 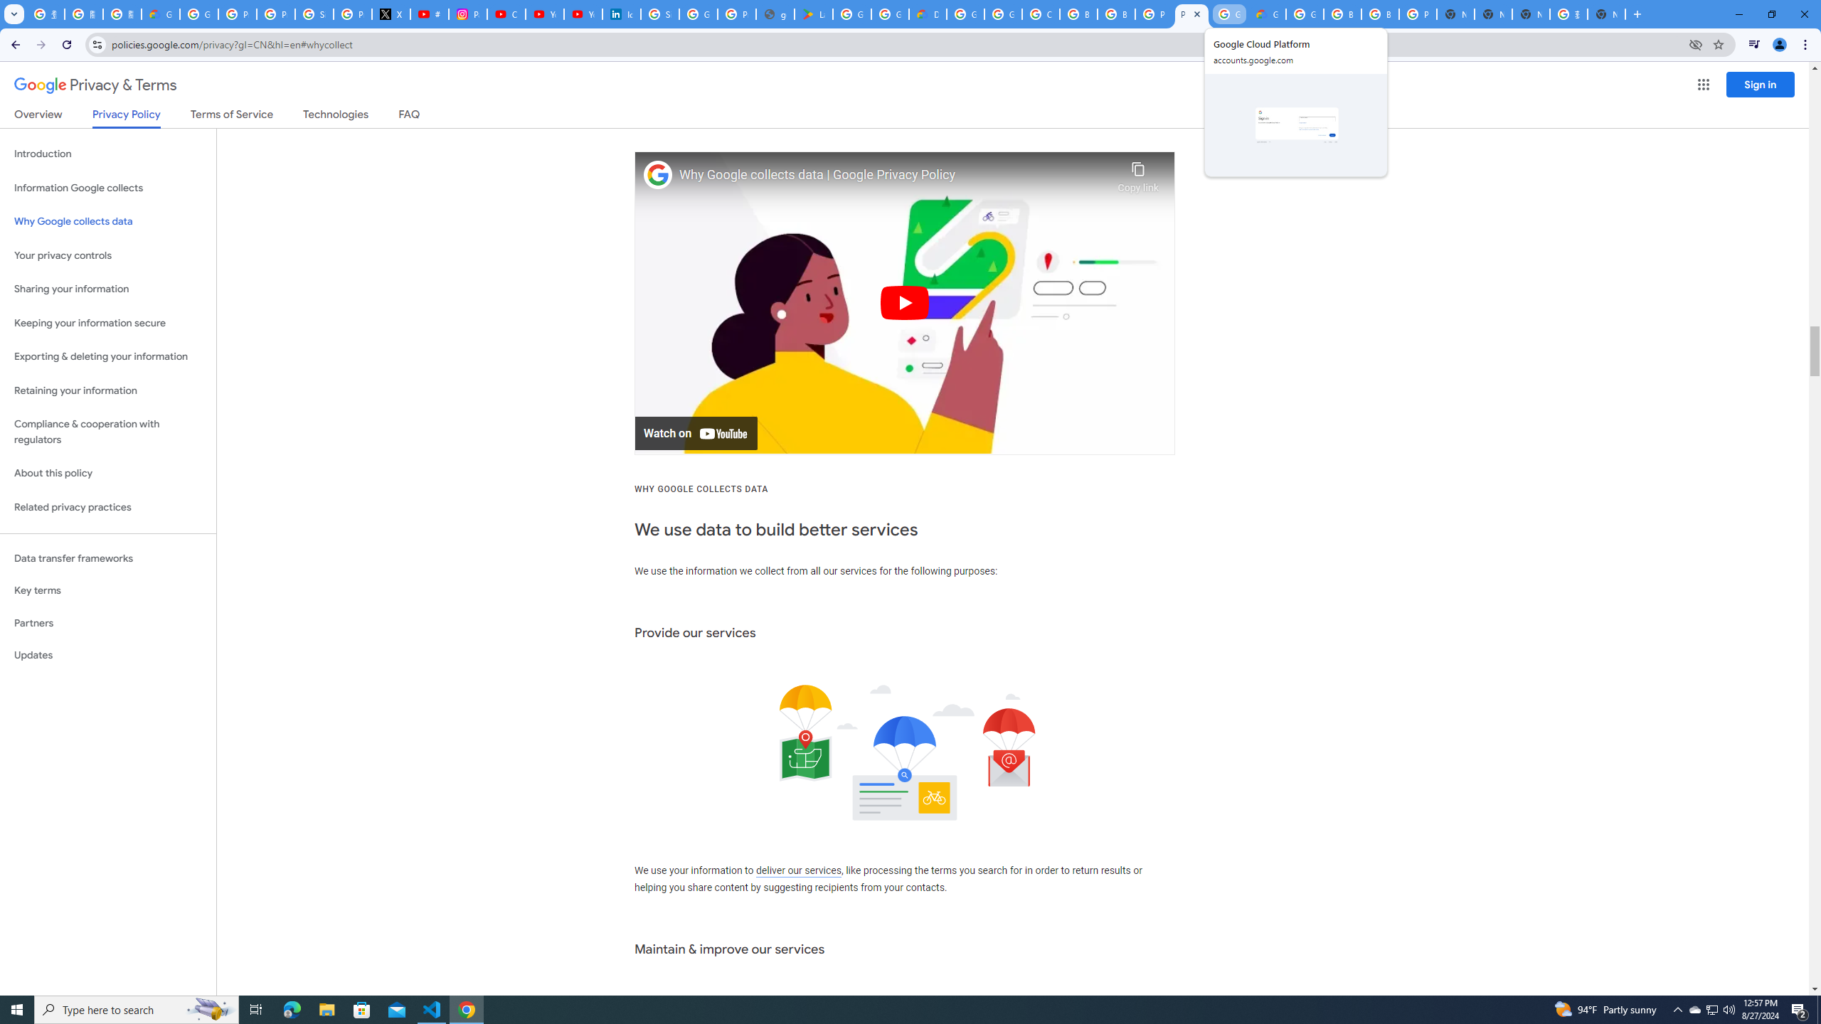 What do you see at coordinates (108, 256) in the screenshot?
I see `Your privacy controls` at bounding box center [108, 256].